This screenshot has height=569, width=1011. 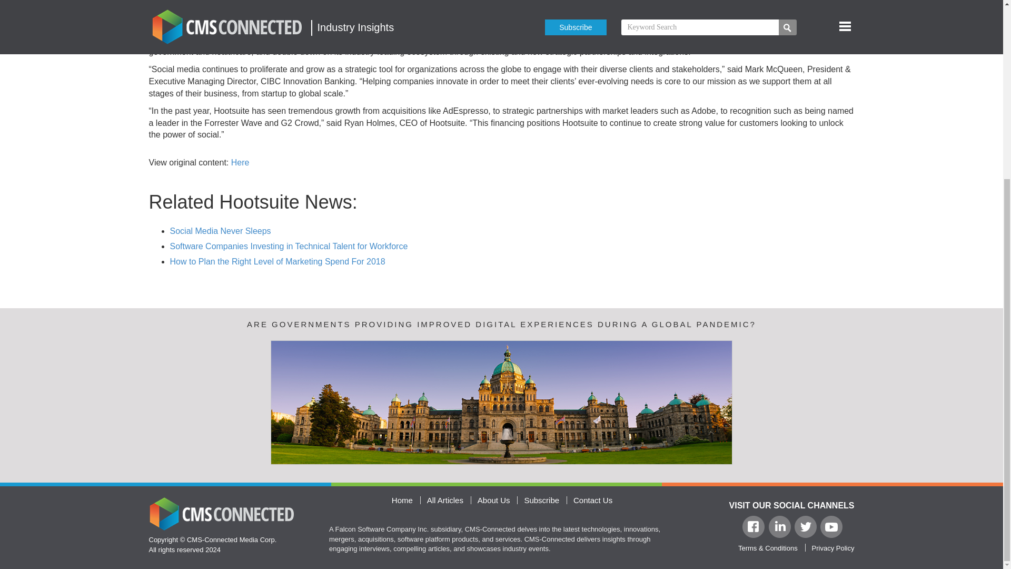 What do you see at coordinates (220, 231) in the screenshot?
I see `Social Media Never Sleeps` at bounding box center [220, 231].